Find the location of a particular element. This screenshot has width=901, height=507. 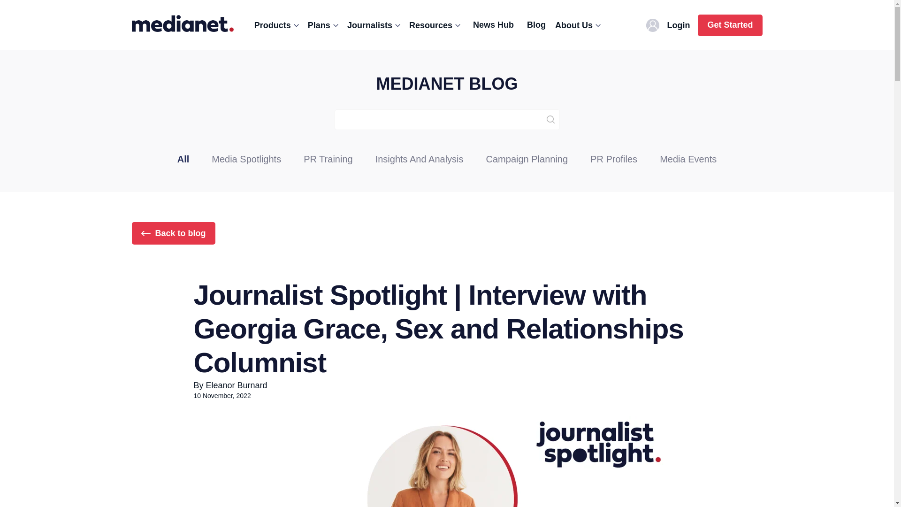

nav-profile-icon is located at coordinates (652, 25).